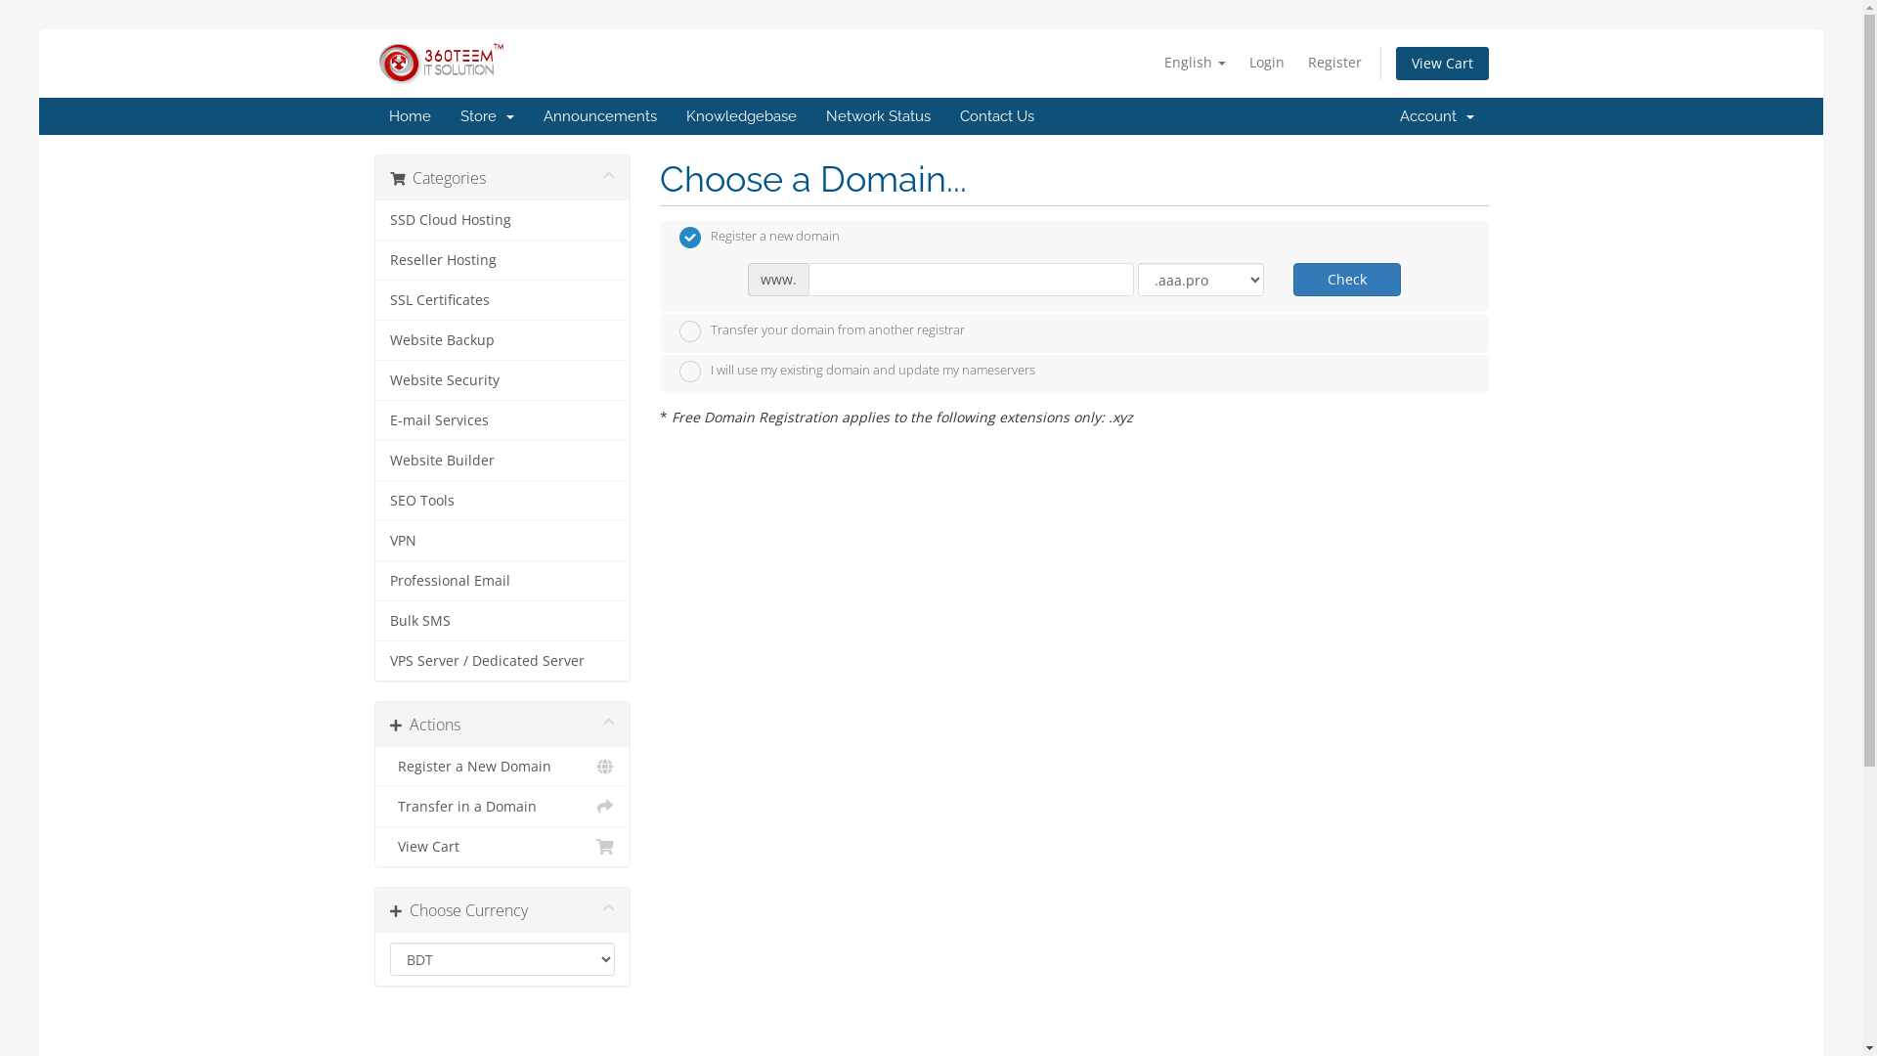 The image size is (1877, 1056). Describe the element at coordinates (409, 116) in the screenshot. I see `Home` at that location.